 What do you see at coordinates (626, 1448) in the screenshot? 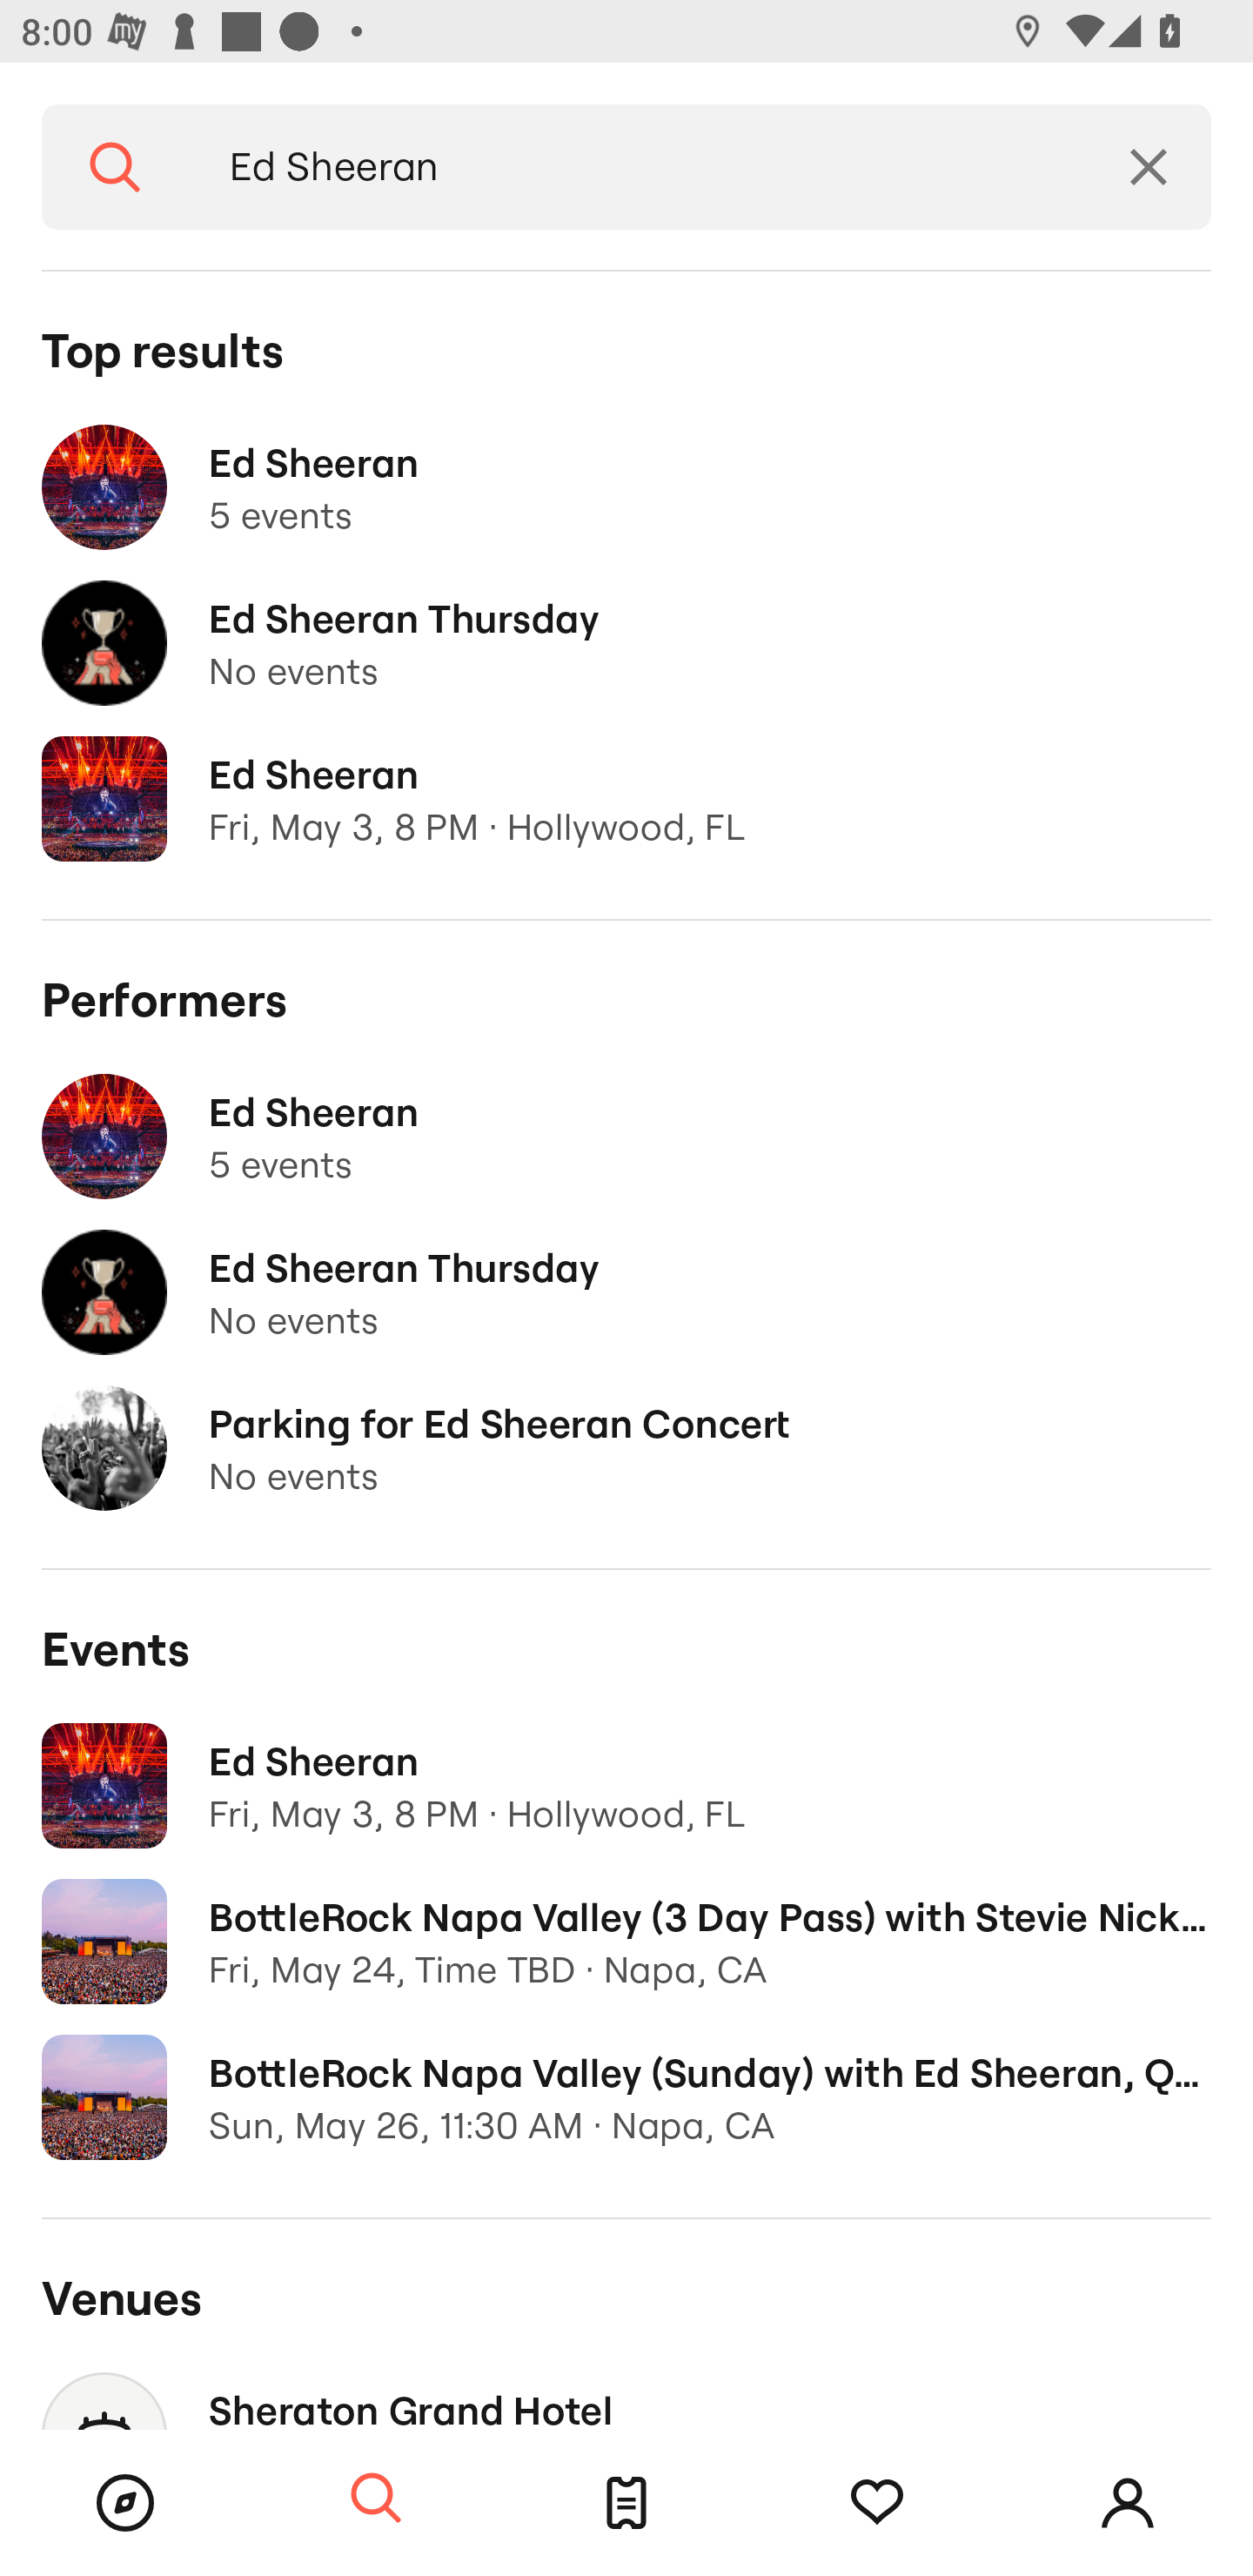
I see `Parking for Ed Sheeran Concert No events` at bounding box center [626, 1448].